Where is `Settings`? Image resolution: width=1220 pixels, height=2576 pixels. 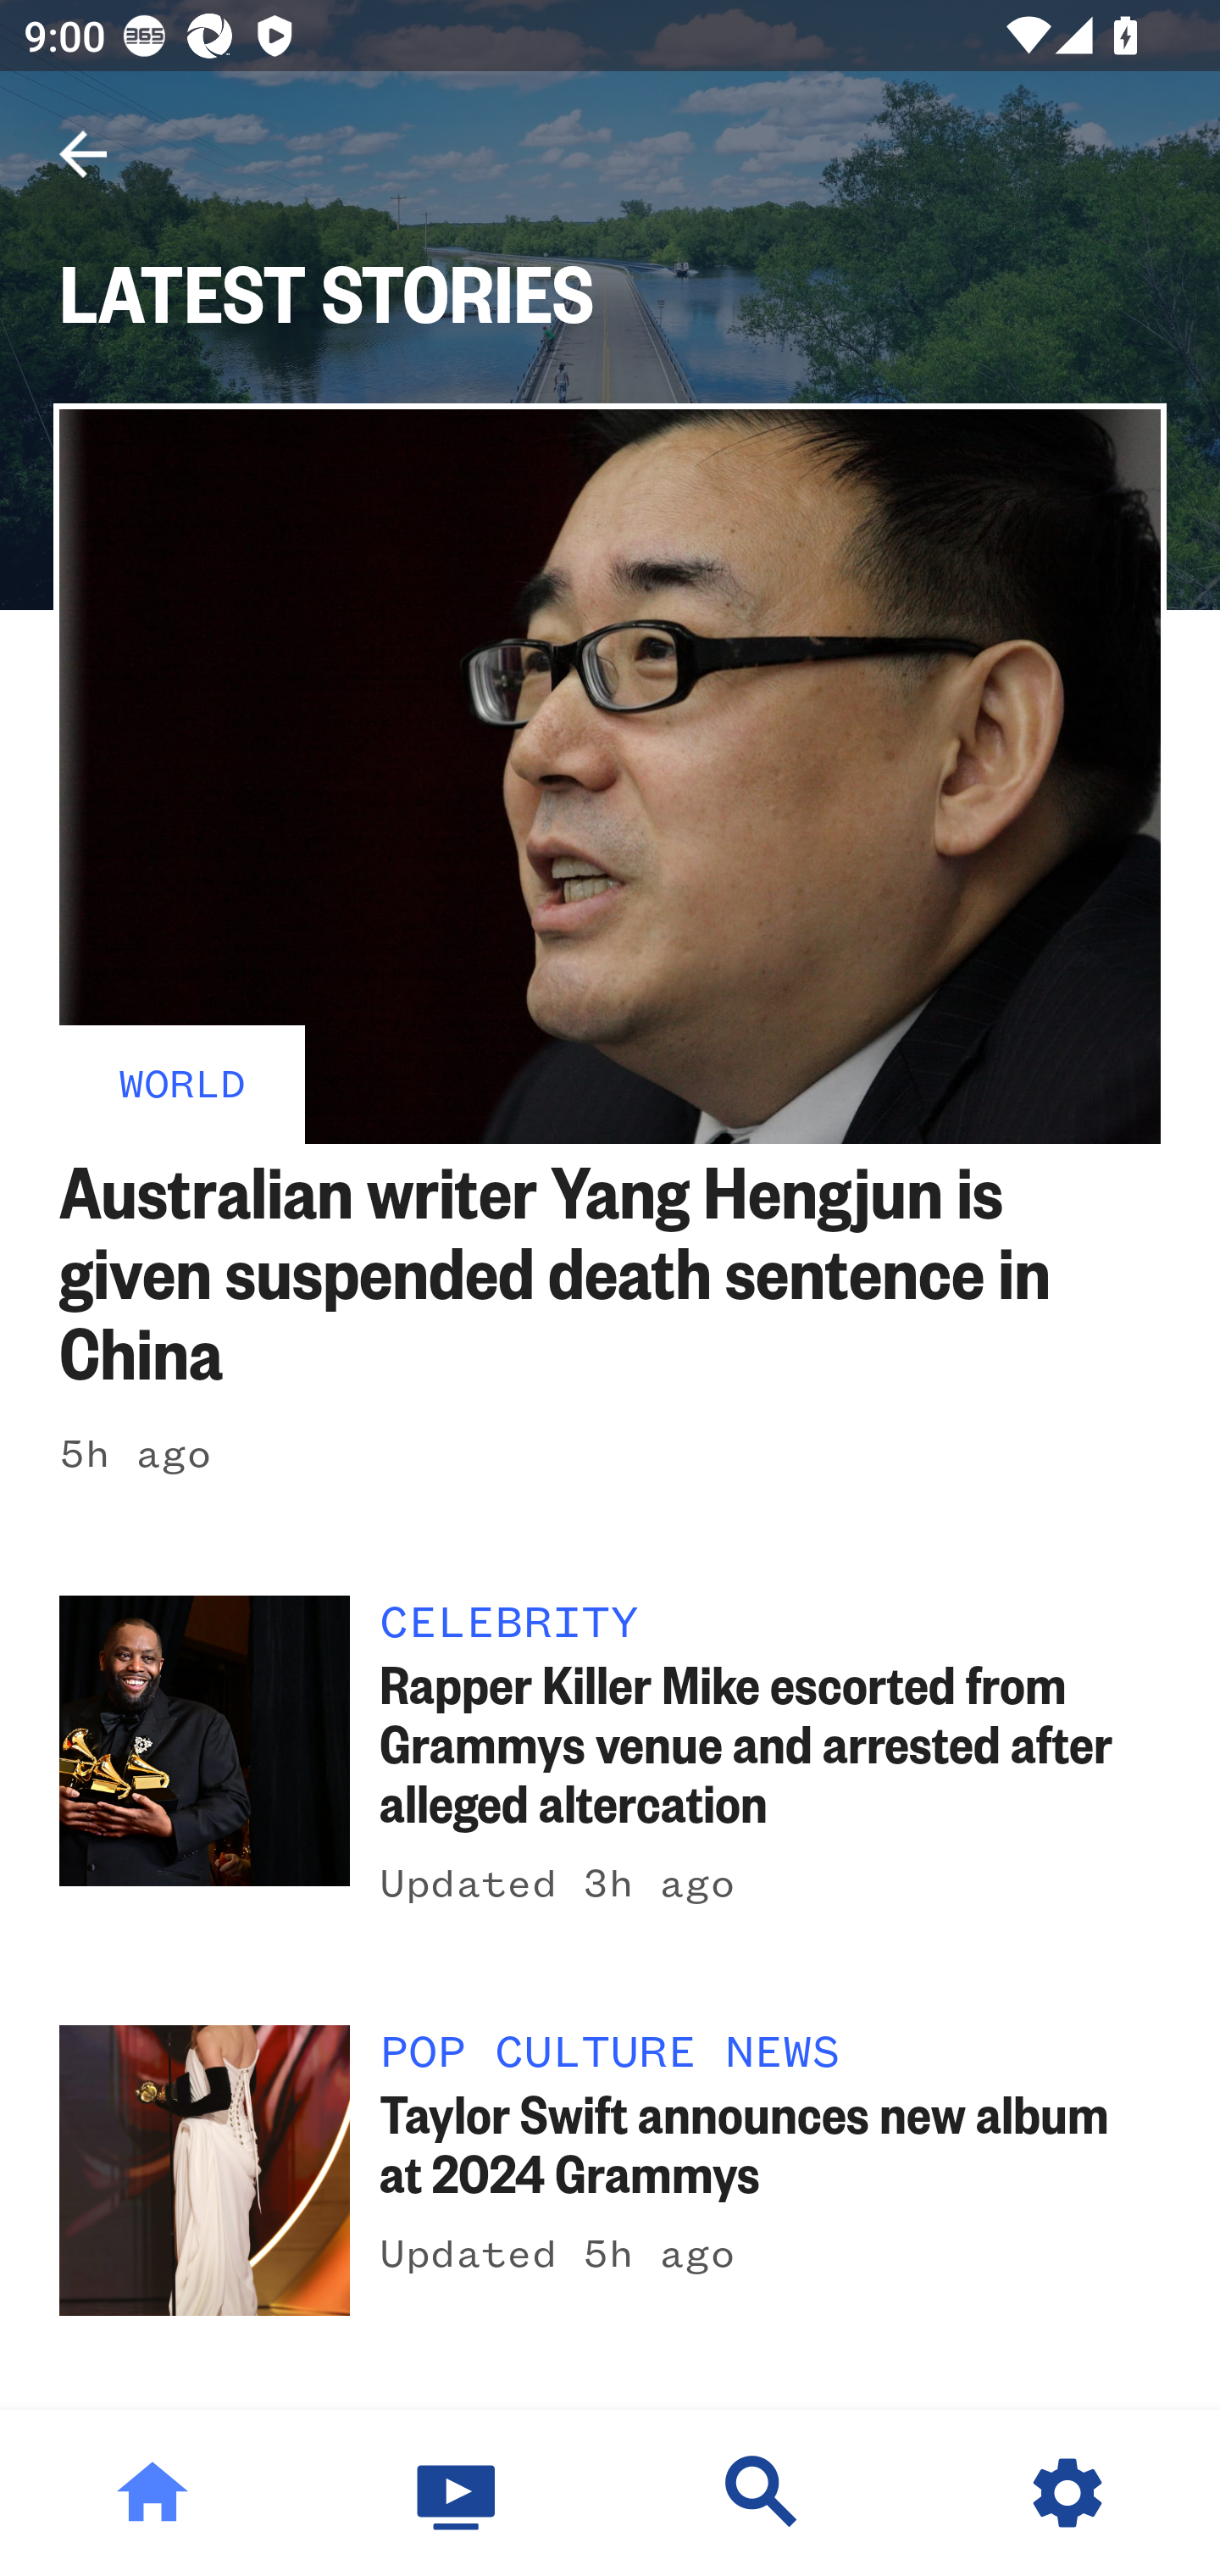 Settings is located at coordinates (1067, 2493).